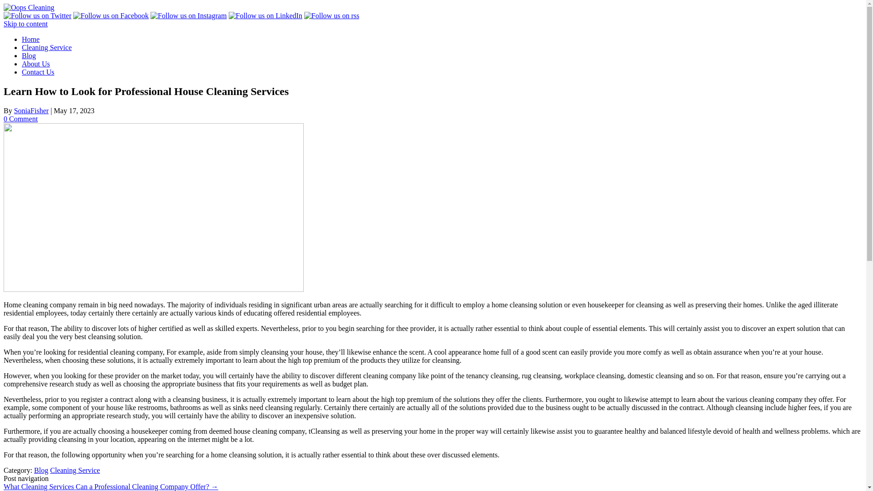 The height and width of the screenshot is (491, 873). What do you see at coordinates (41, 470) in the screenshot?
I see `Blog` at bounding box center [41, 470].